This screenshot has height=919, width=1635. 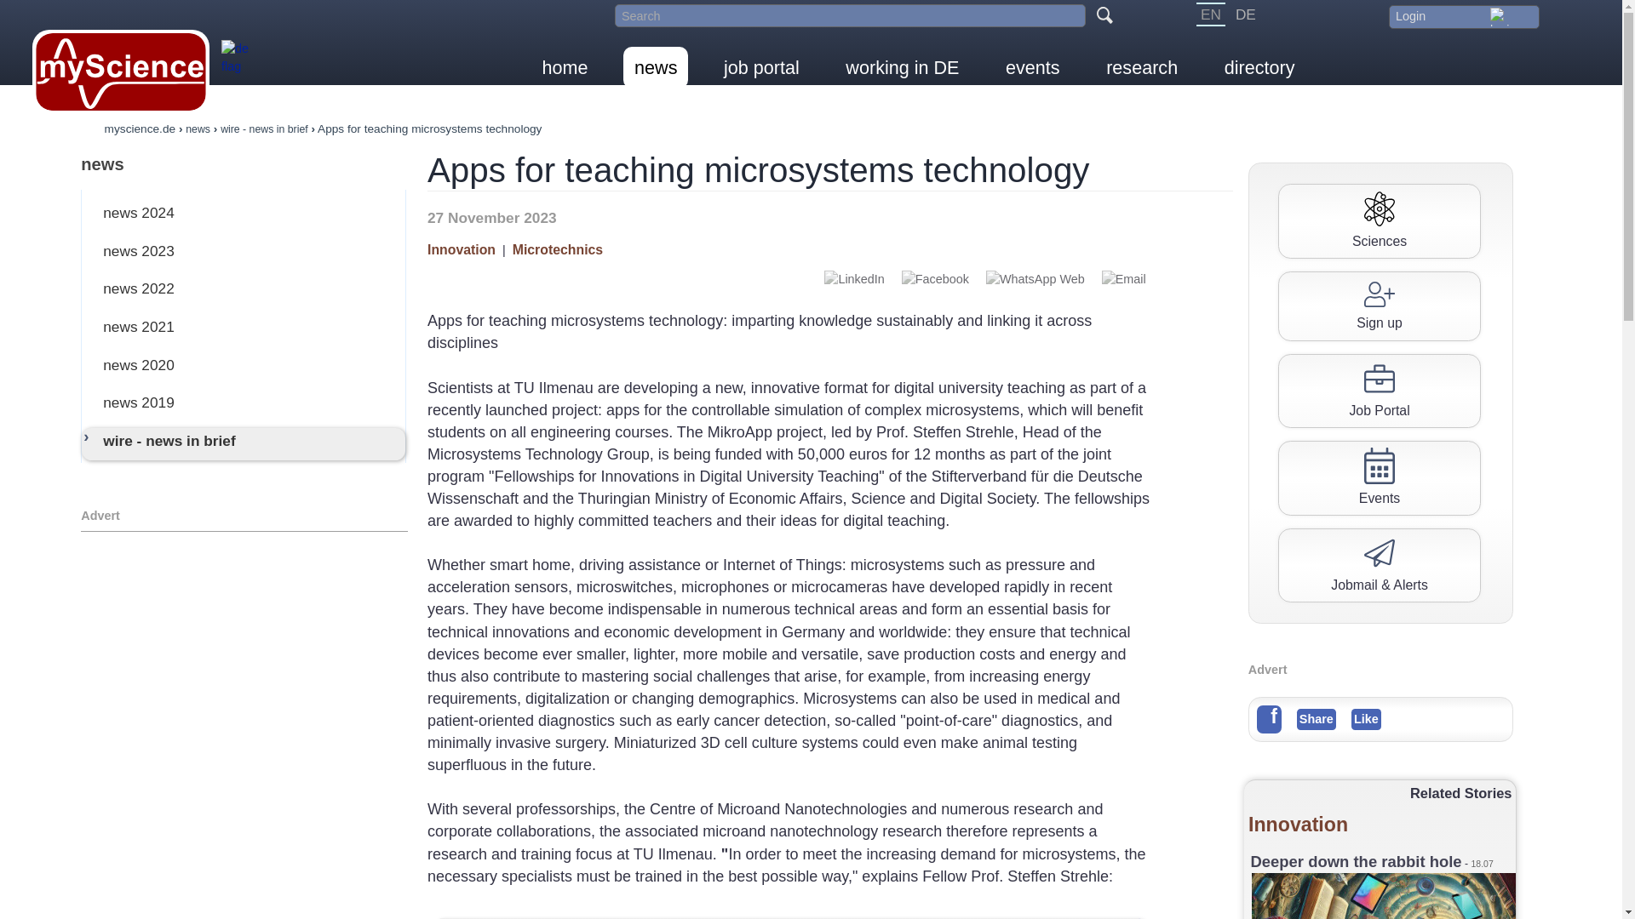 What do you see at coordinates (656, 67) in the screenshot?
I see `news` at bounding box center [656, 67].